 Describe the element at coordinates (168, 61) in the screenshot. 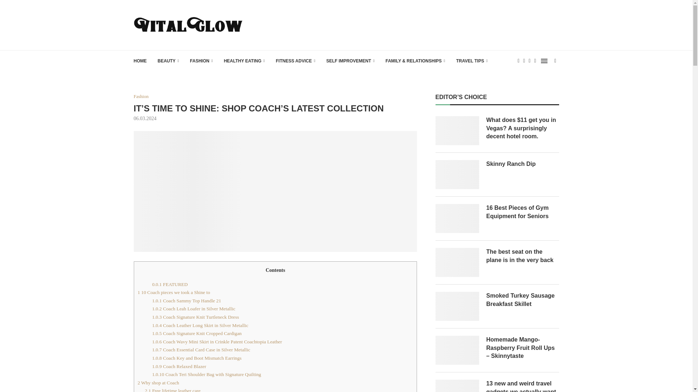

I see `BEAUTY` at that location.